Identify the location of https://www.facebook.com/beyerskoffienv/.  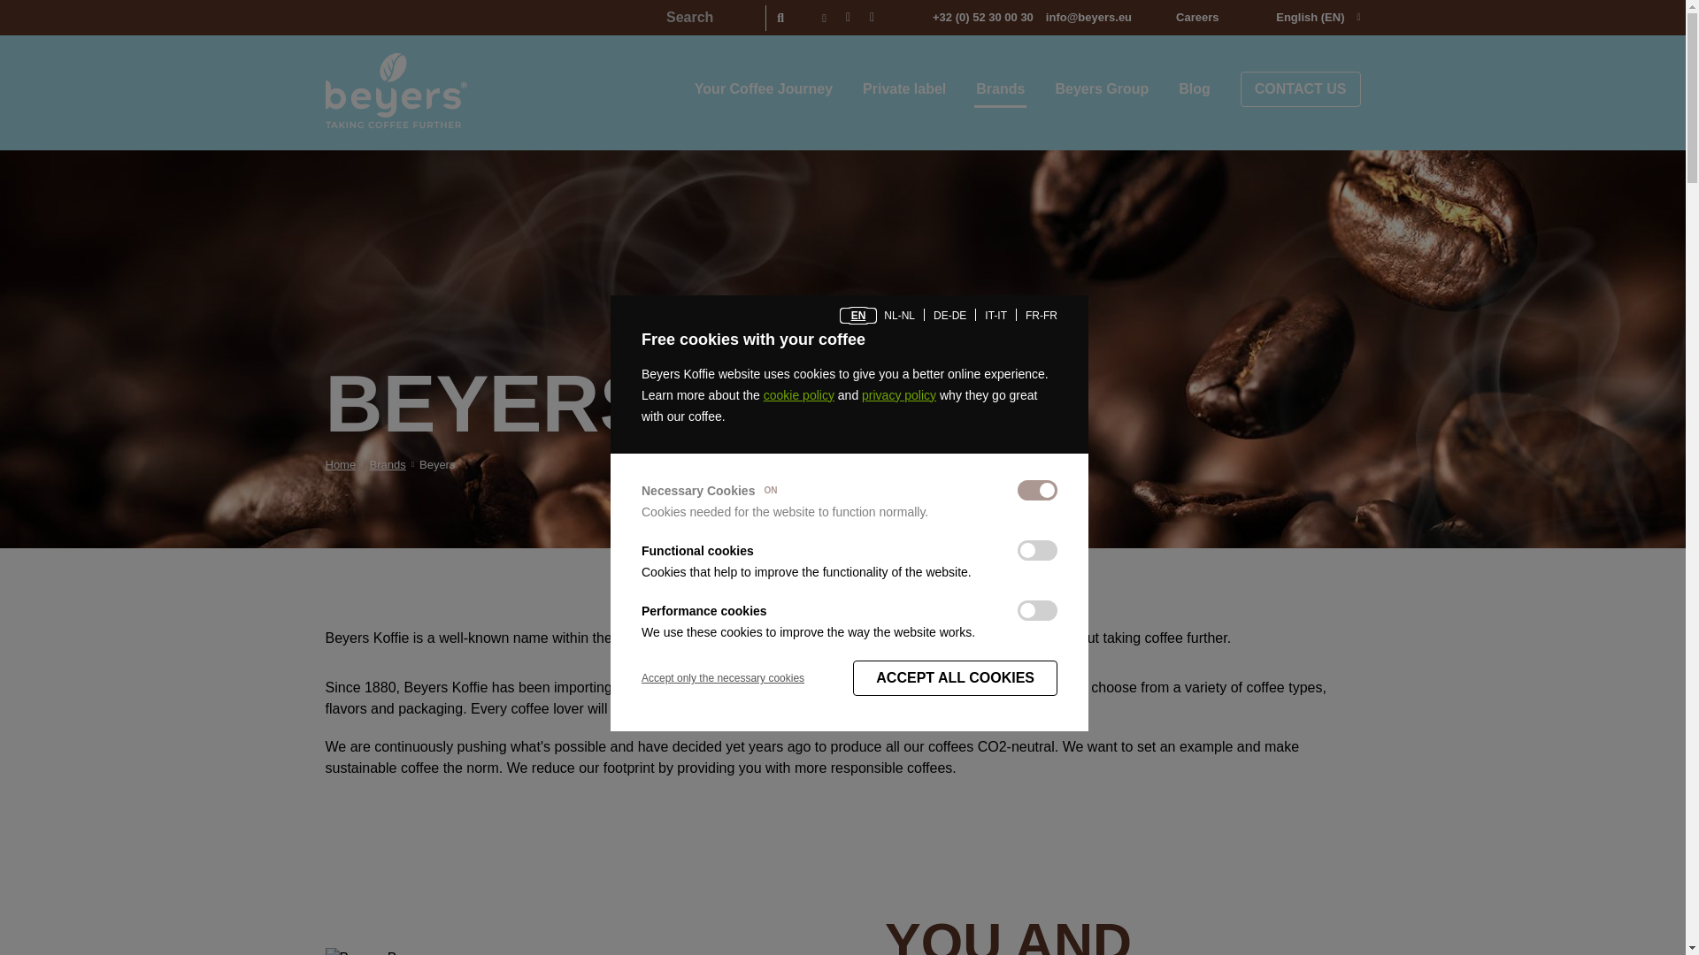
(825, 18).